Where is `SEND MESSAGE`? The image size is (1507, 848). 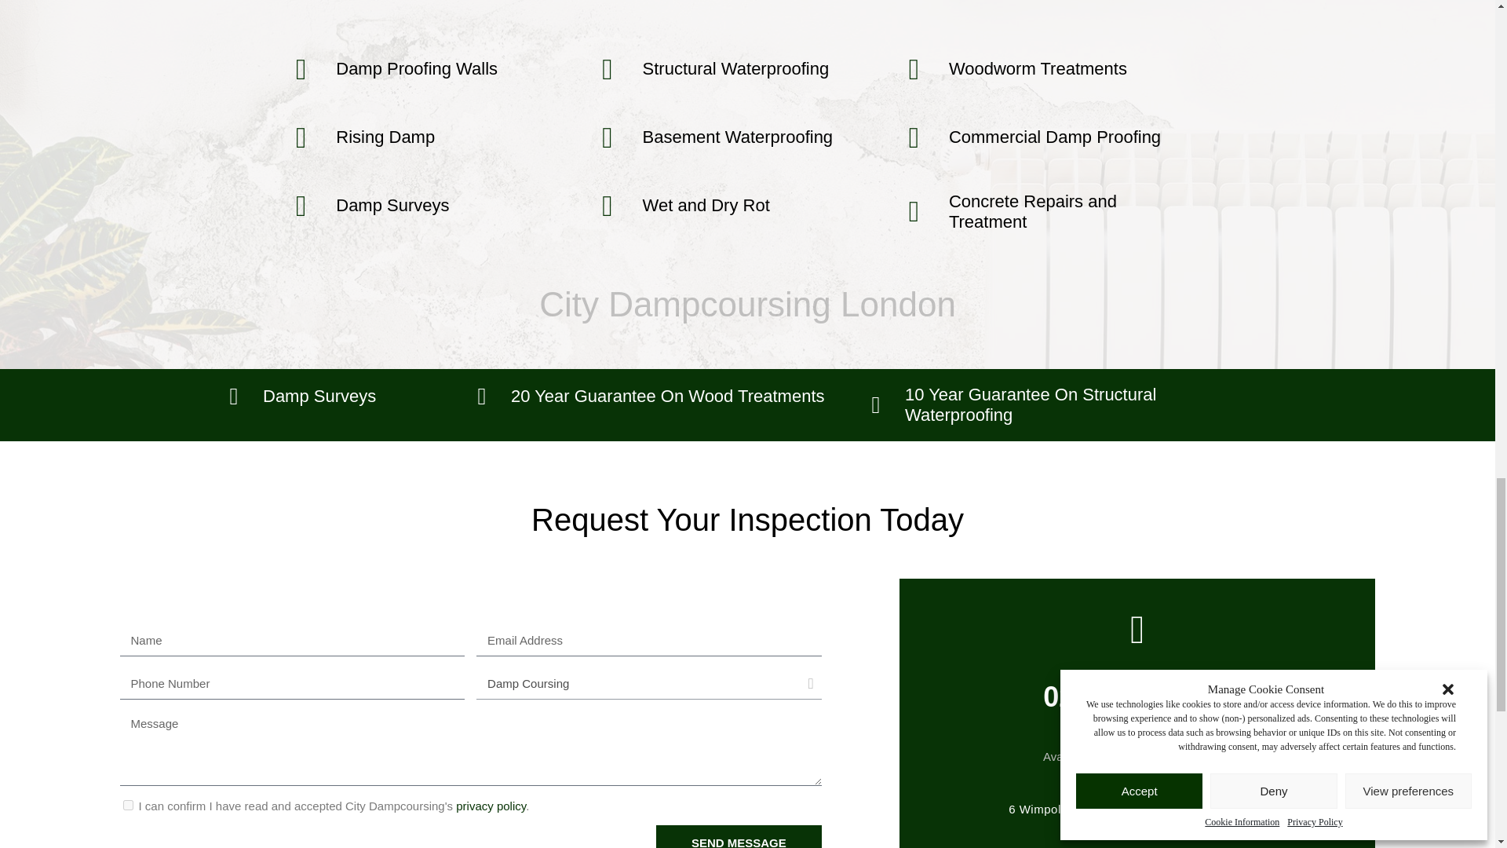 SEND MESSAGE is located at coordinates (738, 836).